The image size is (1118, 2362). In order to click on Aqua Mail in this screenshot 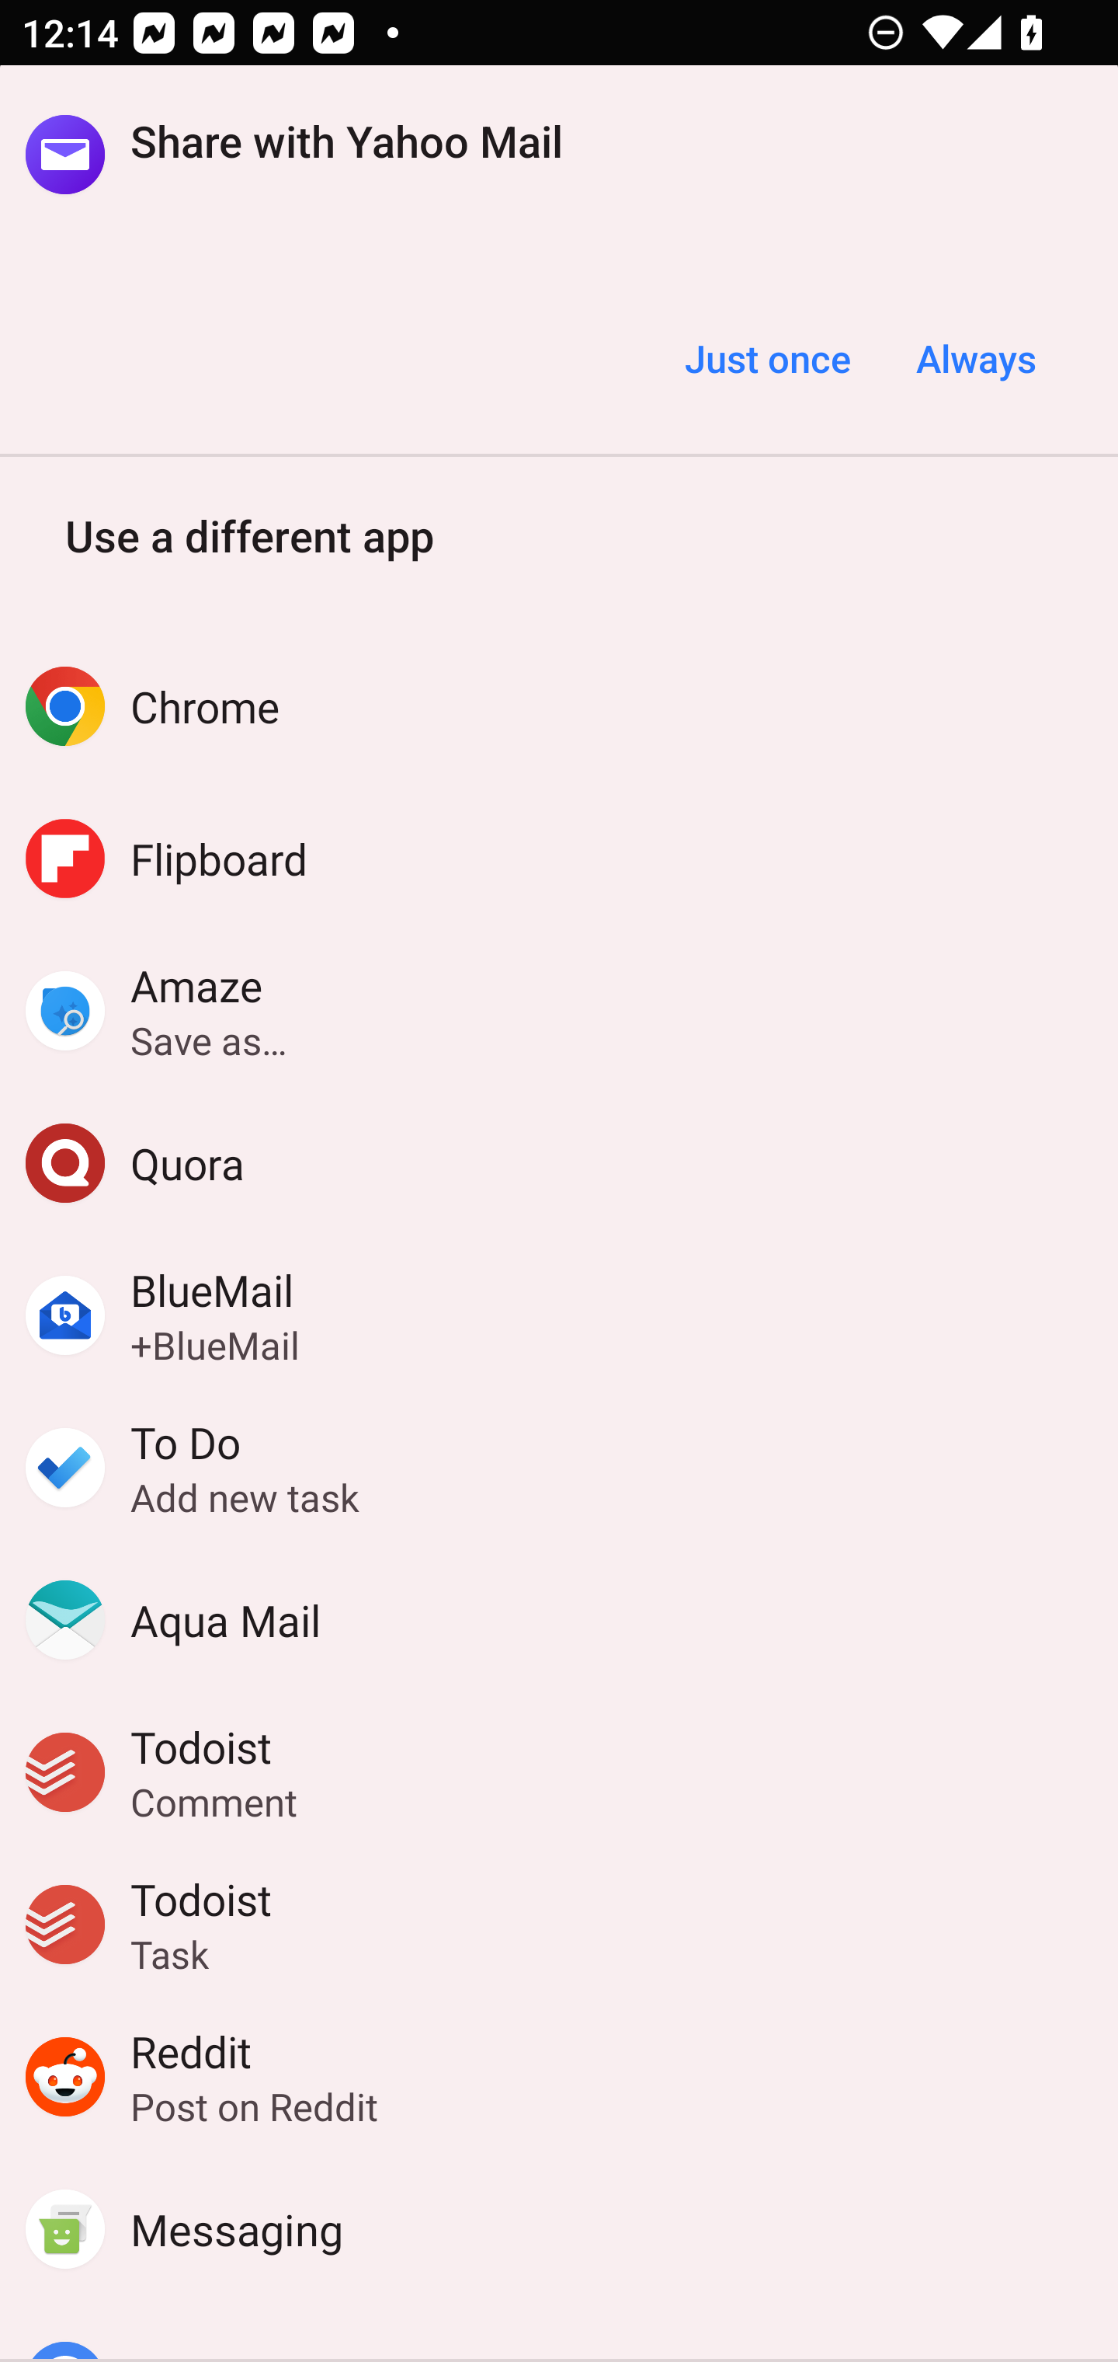, I will do `click(559, 1620)`.